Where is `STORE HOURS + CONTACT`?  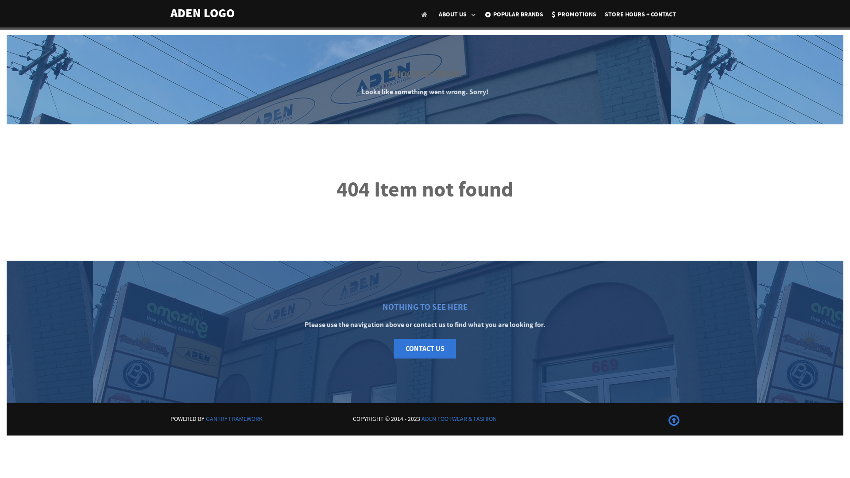
STORE HOURS + CONTACT is located at coordinates (640, 15).